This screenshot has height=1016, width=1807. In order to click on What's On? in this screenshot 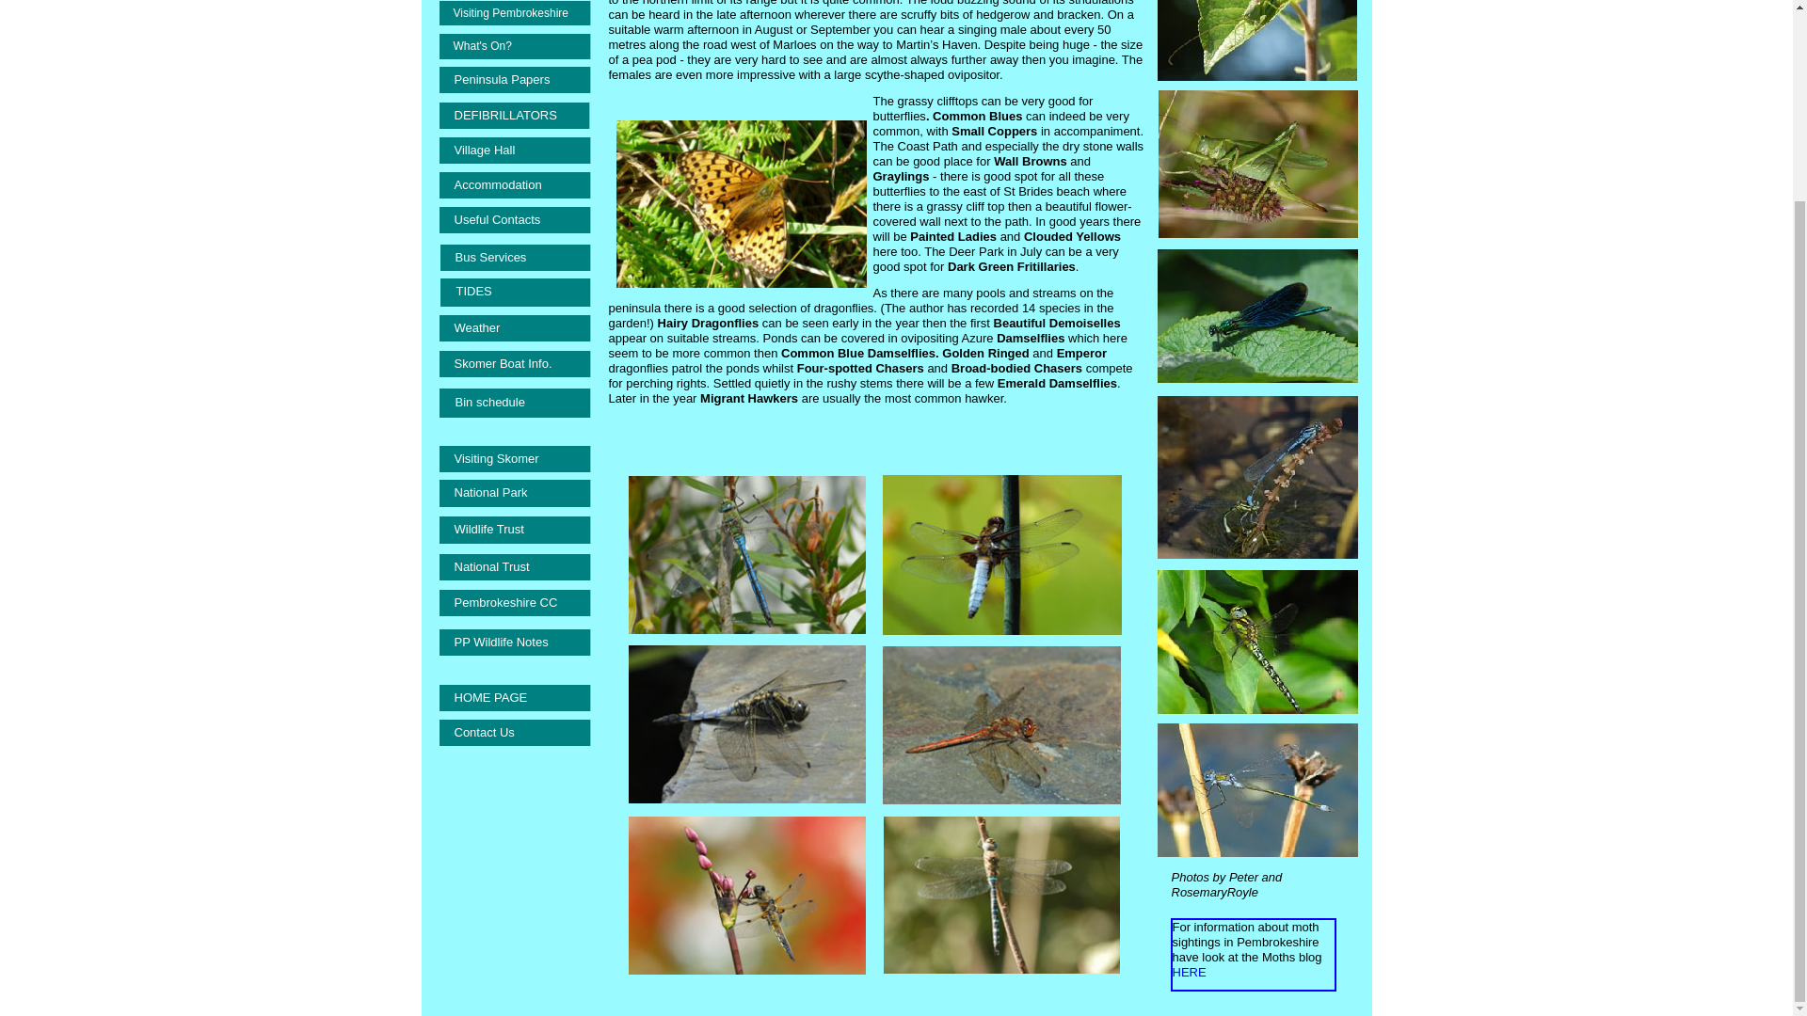, I will do `click(514, 45)`.